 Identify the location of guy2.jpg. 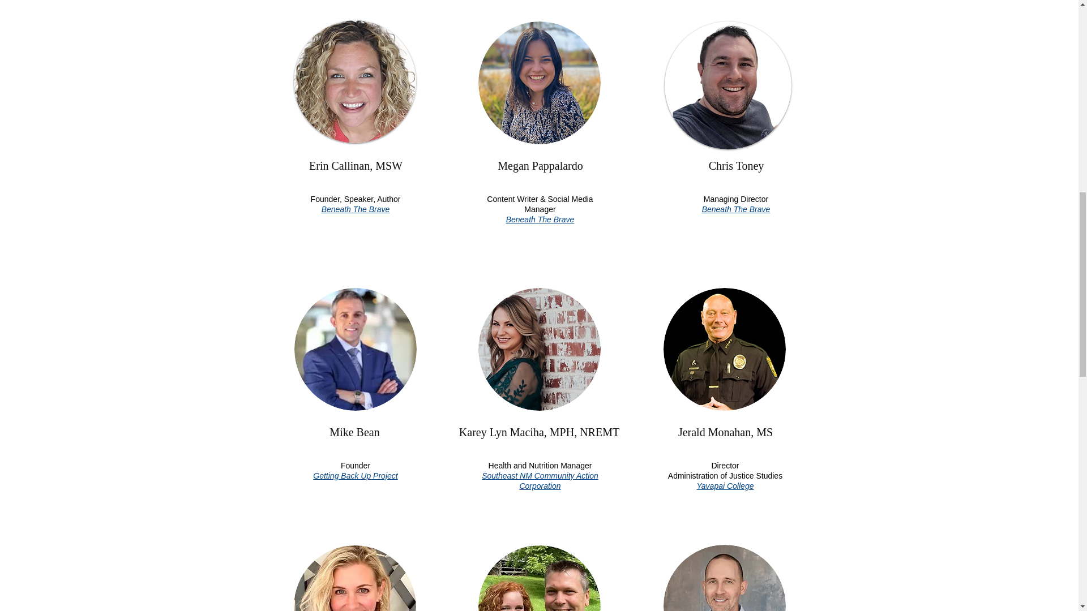
(539, 71).